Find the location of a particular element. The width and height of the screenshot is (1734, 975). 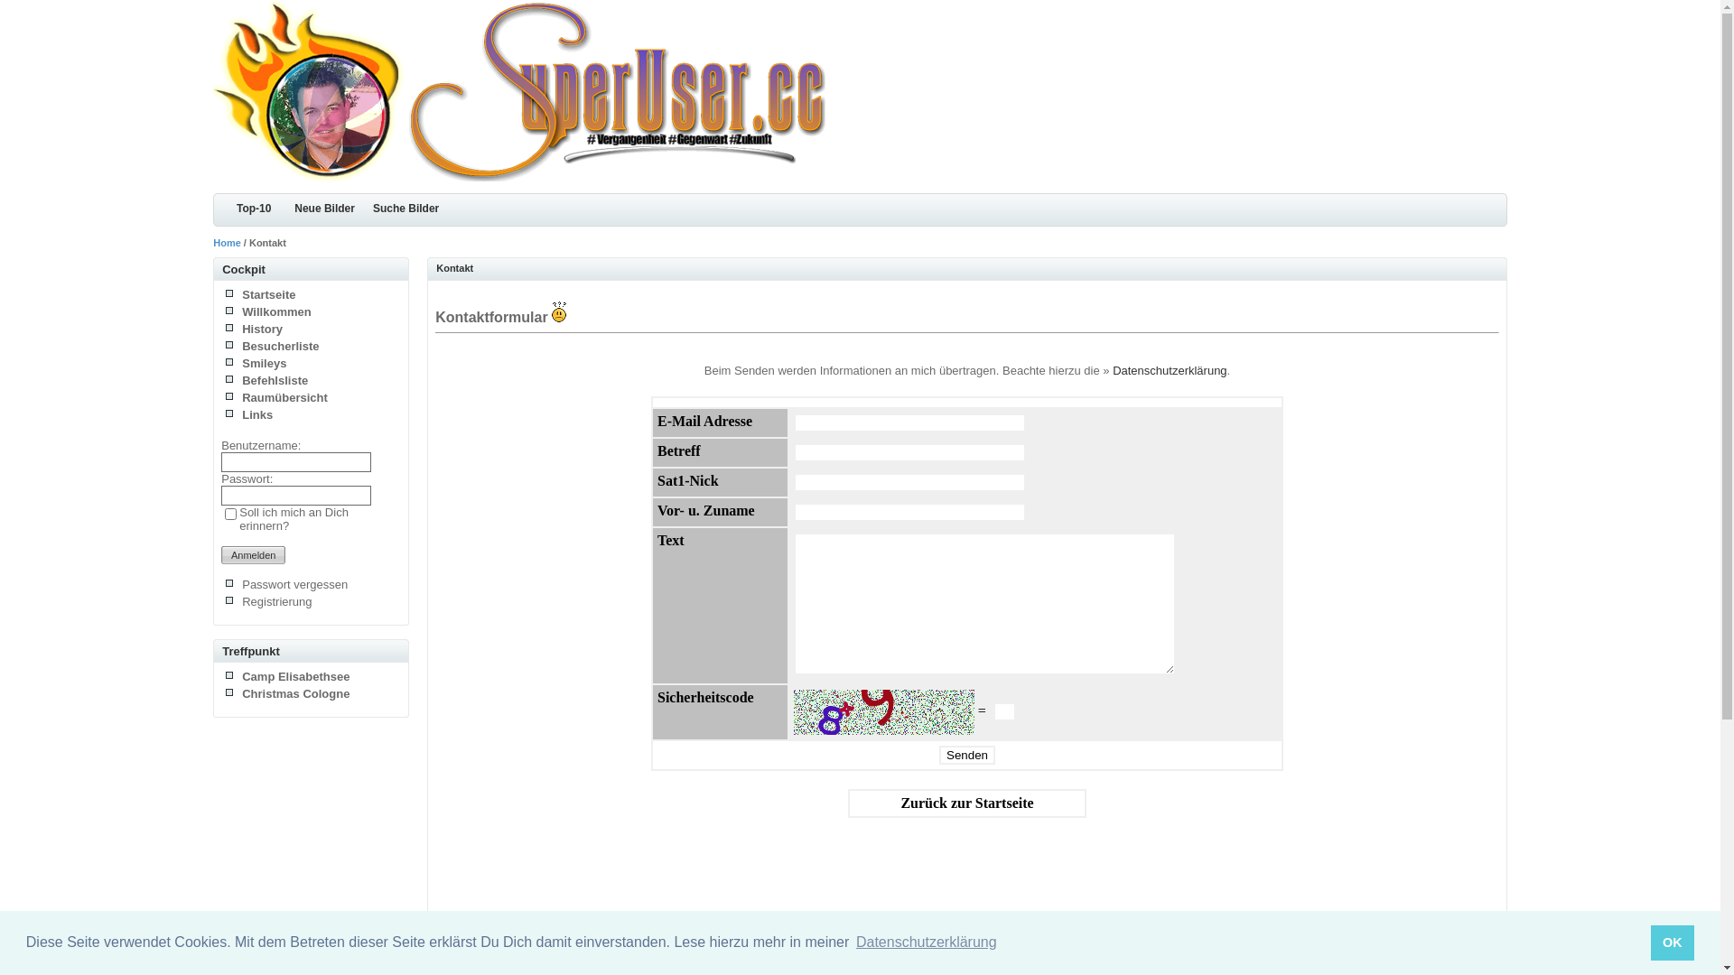

Neue Bilder is located at coordinates (325, 209).